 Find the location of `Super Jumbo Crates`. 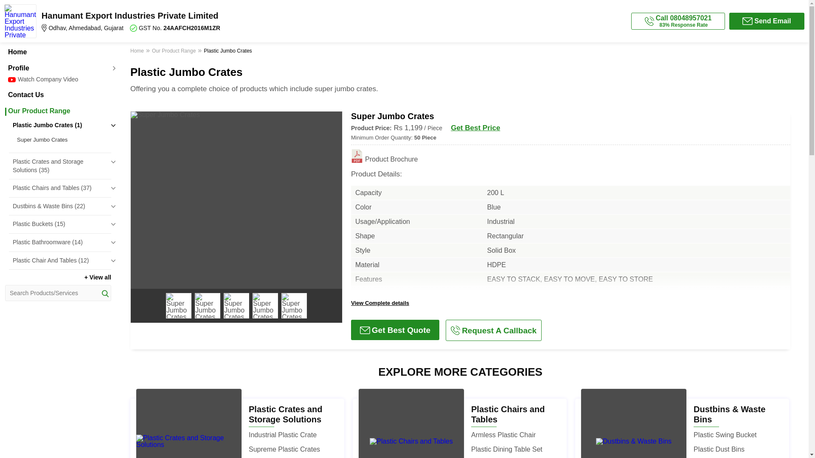

Super Jumbo Crates is located at coordinates (62, 140).